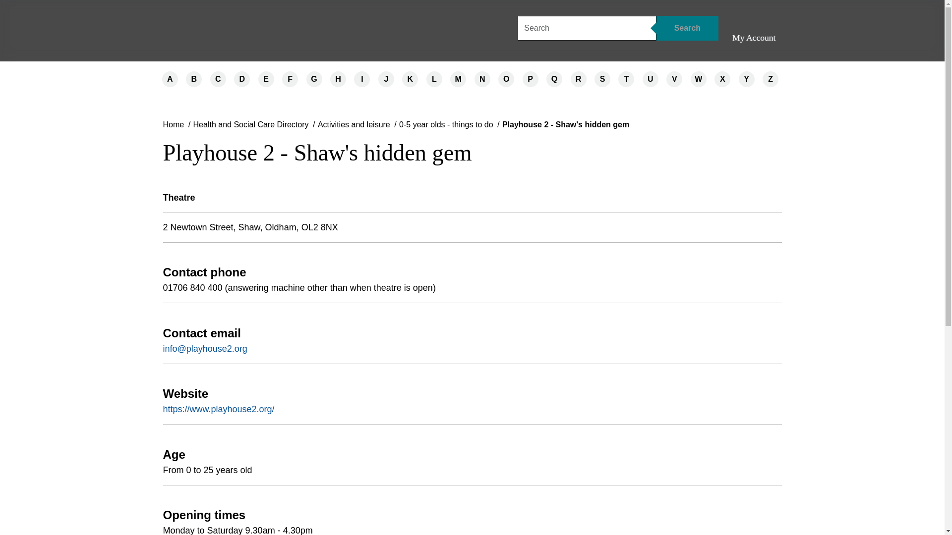 This screenshot has width=952, height=535. What do you see at coordinates (531, 79) in the screenshot?
I see `P` at bounding box center [531, 79].